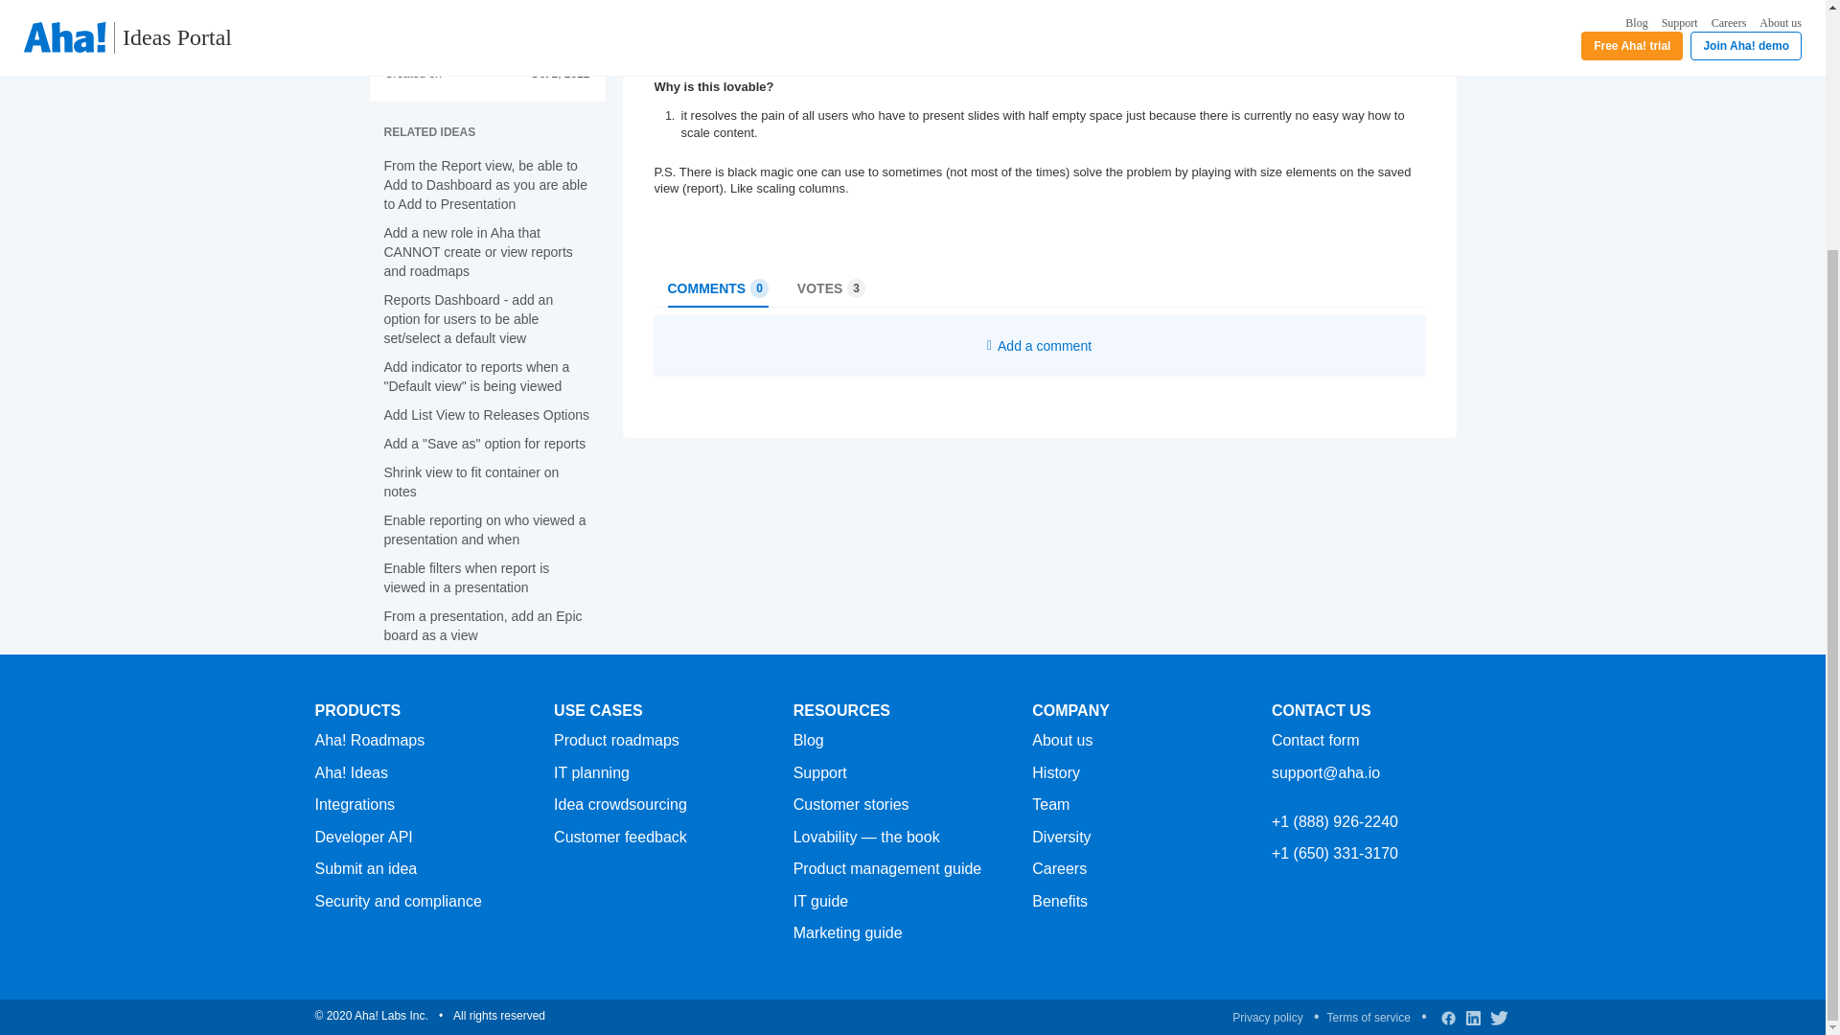 Image resolution: width=1840 pixels, height=1035 pixels. What do you see at coordinates (717, 287) in the screenshot?
I see `Shrink view to fit container on notes` at bounding box center [717, 287].